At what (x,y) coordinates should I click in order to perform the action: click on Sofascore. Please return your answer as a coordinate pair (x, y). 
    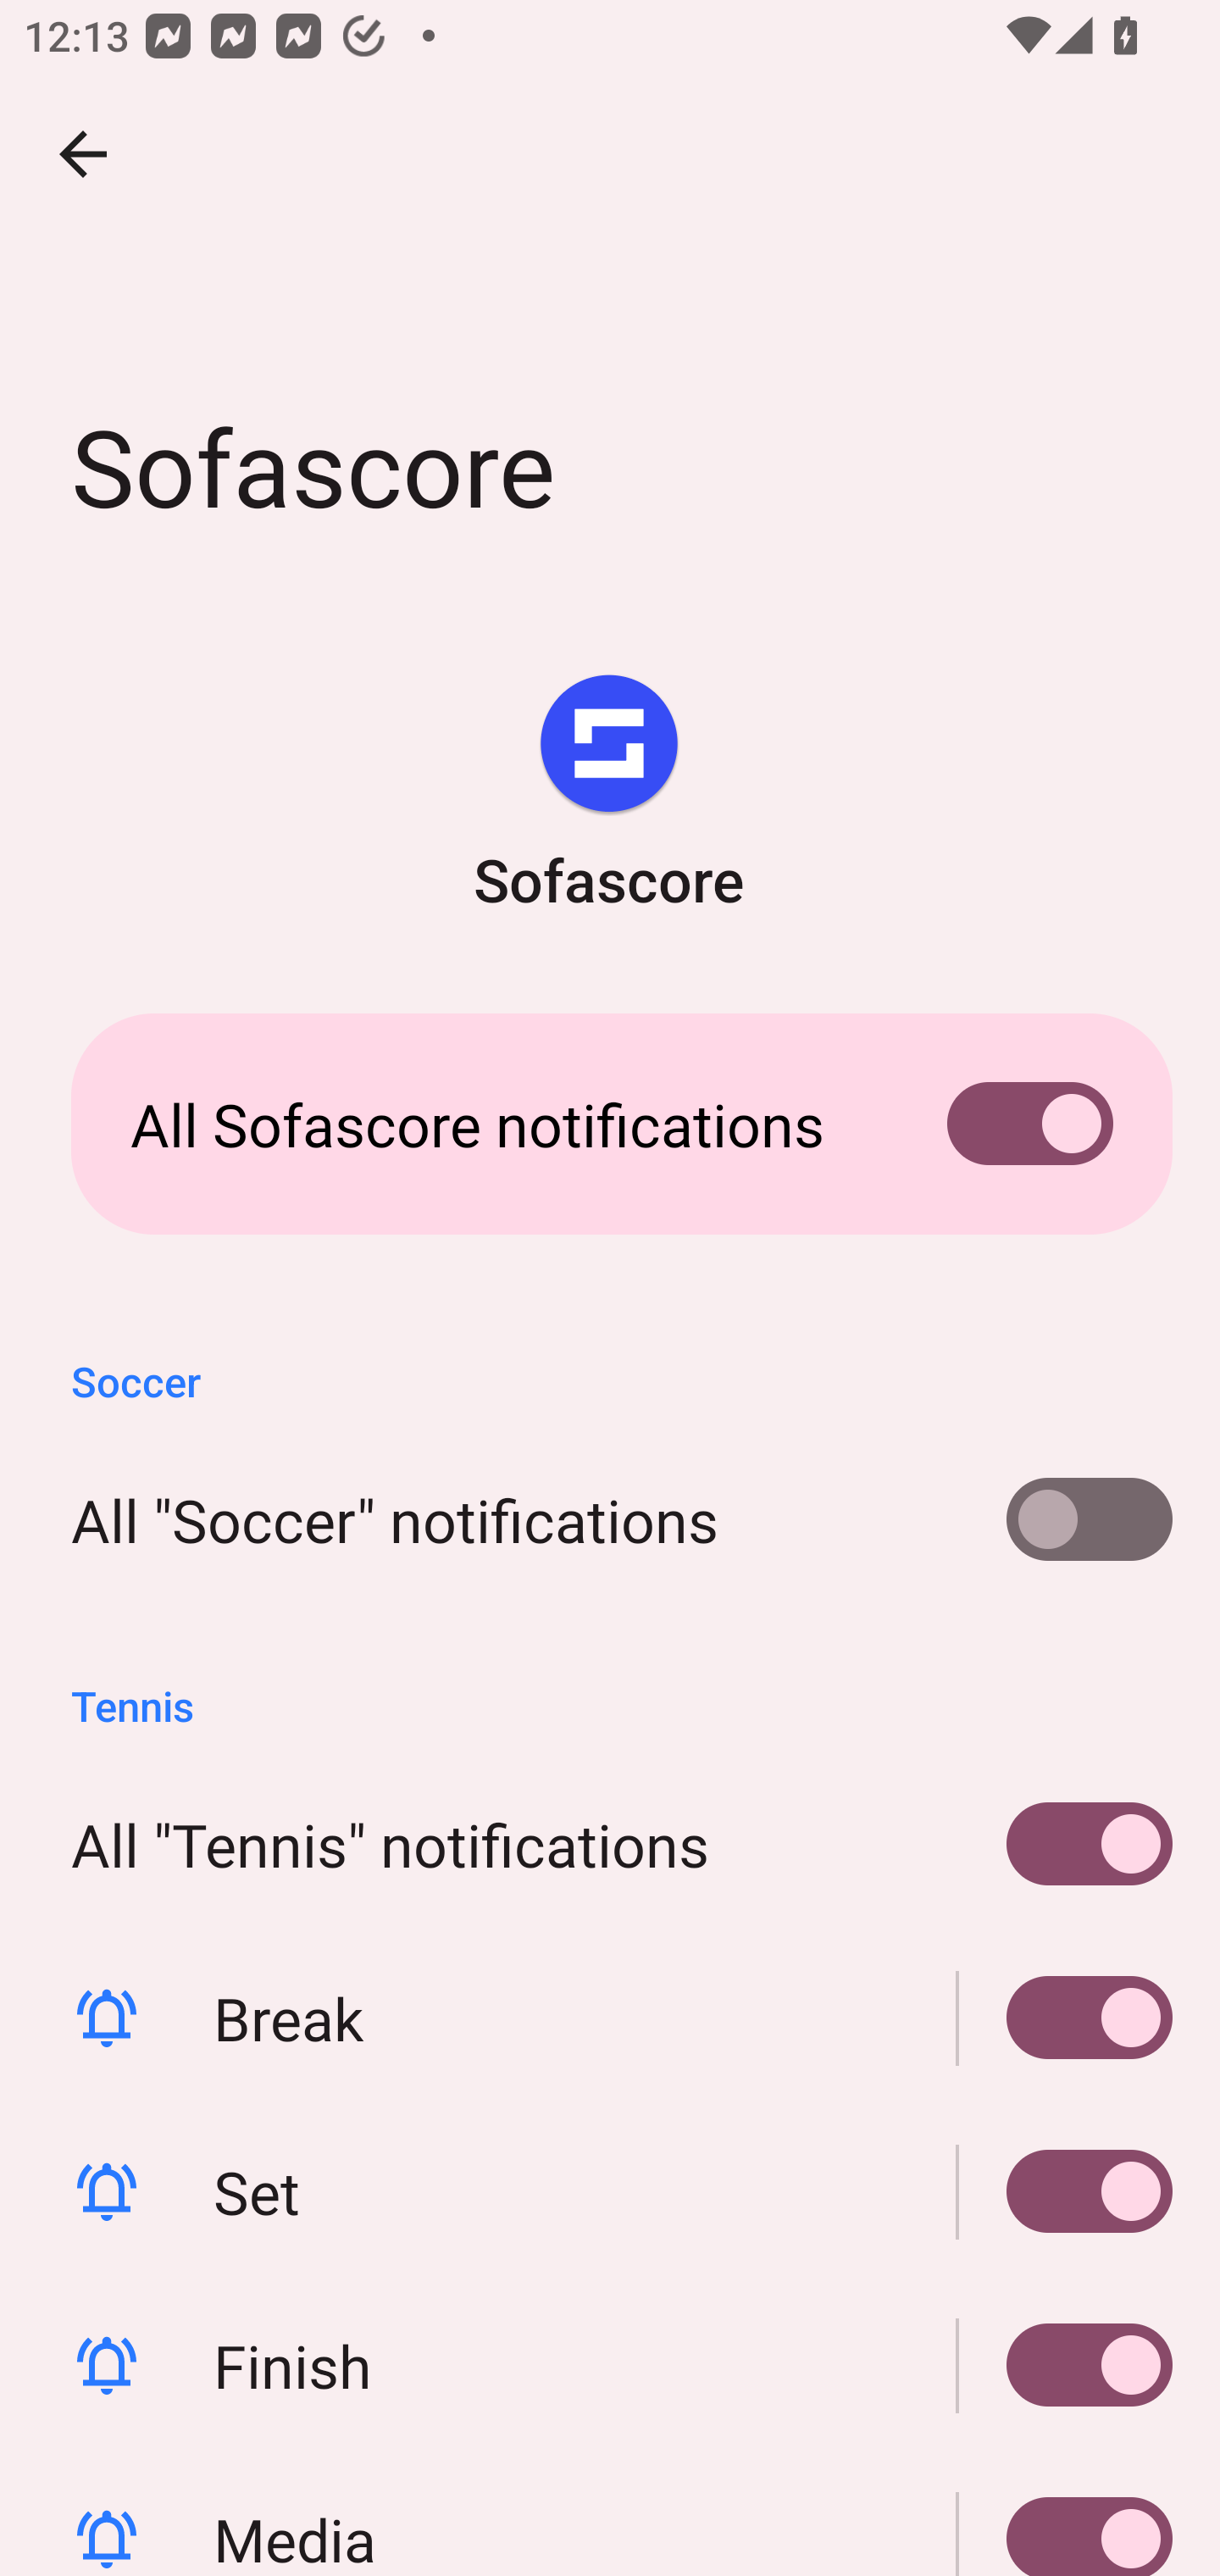
    Looking at the image, I should click on (608, 797).